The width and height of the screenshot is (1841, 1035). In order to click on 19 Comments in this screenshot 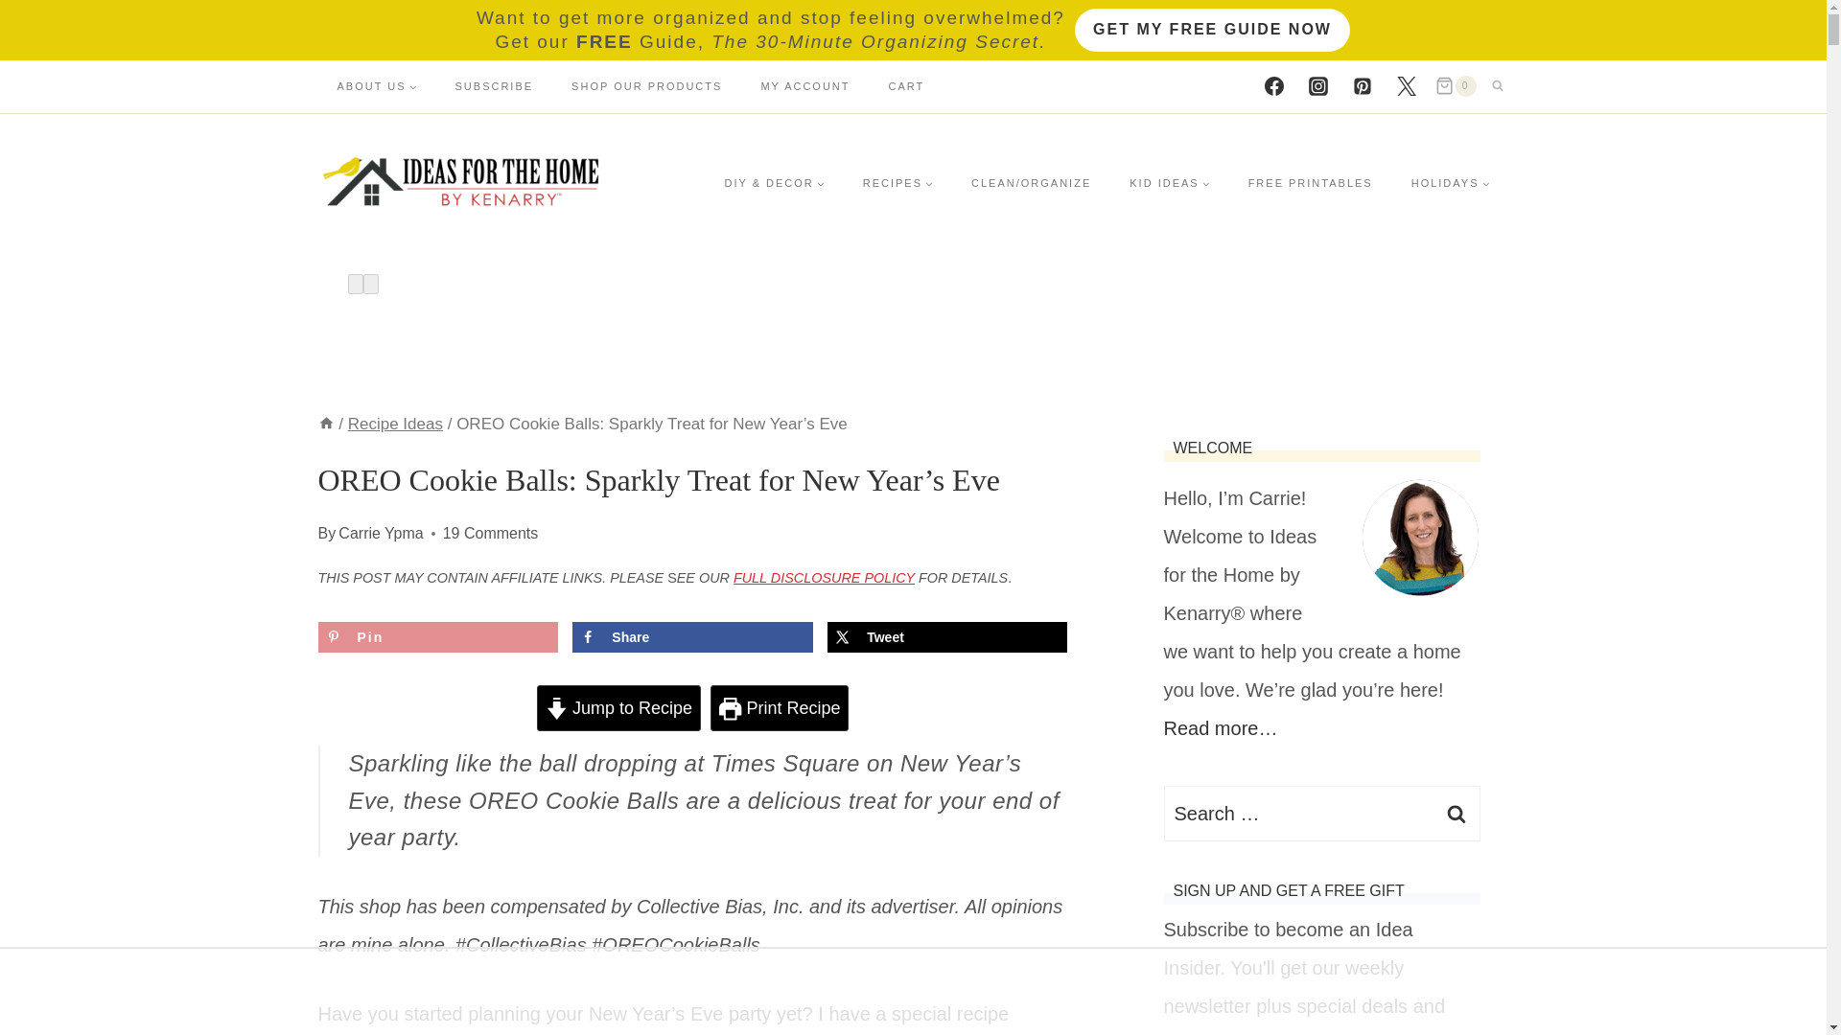, I will do `click(491, 534)`.